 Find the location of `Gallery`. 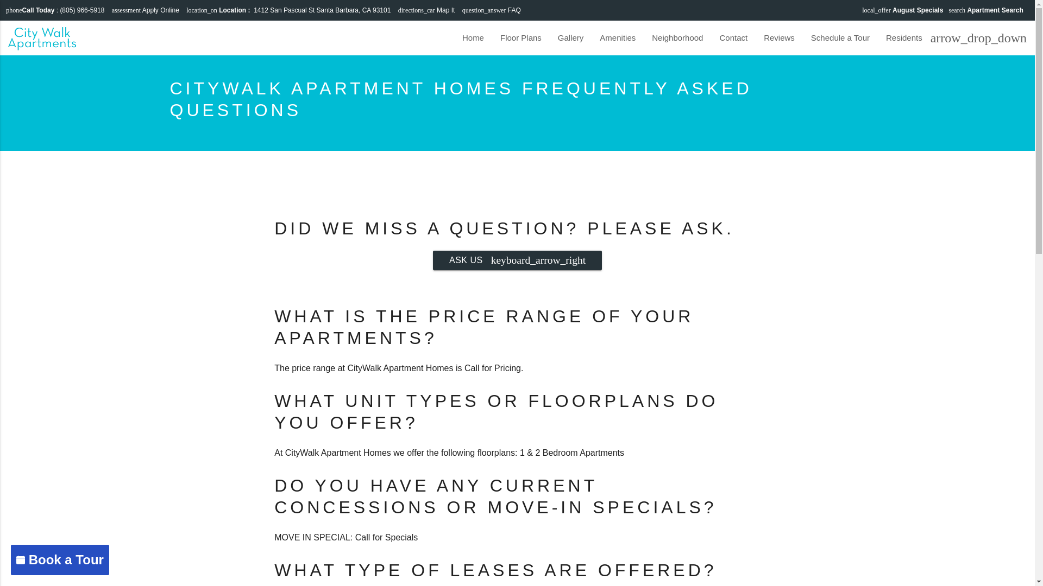

Gallery is located at coordinates (570, 37).